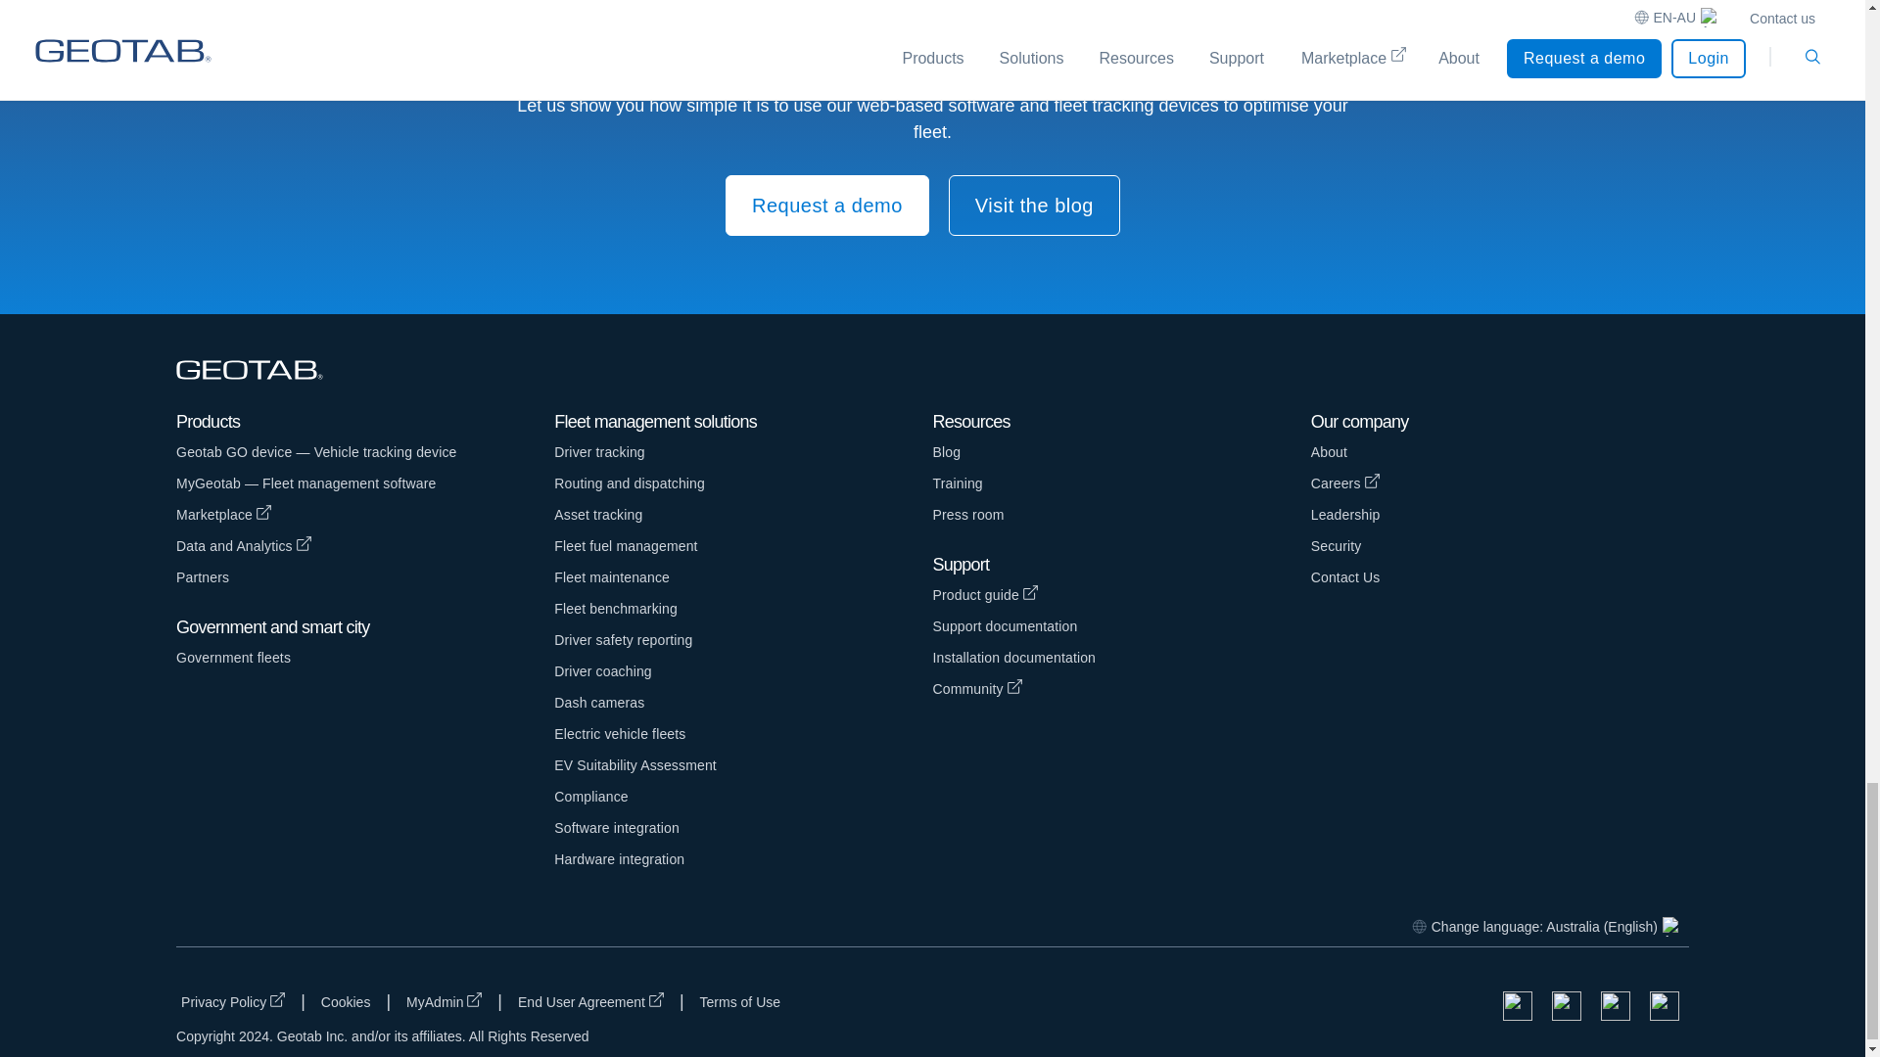  Describe the element at coordinates (365, 546) in the screenshot. I see `This link may open in a new tab` at that location.